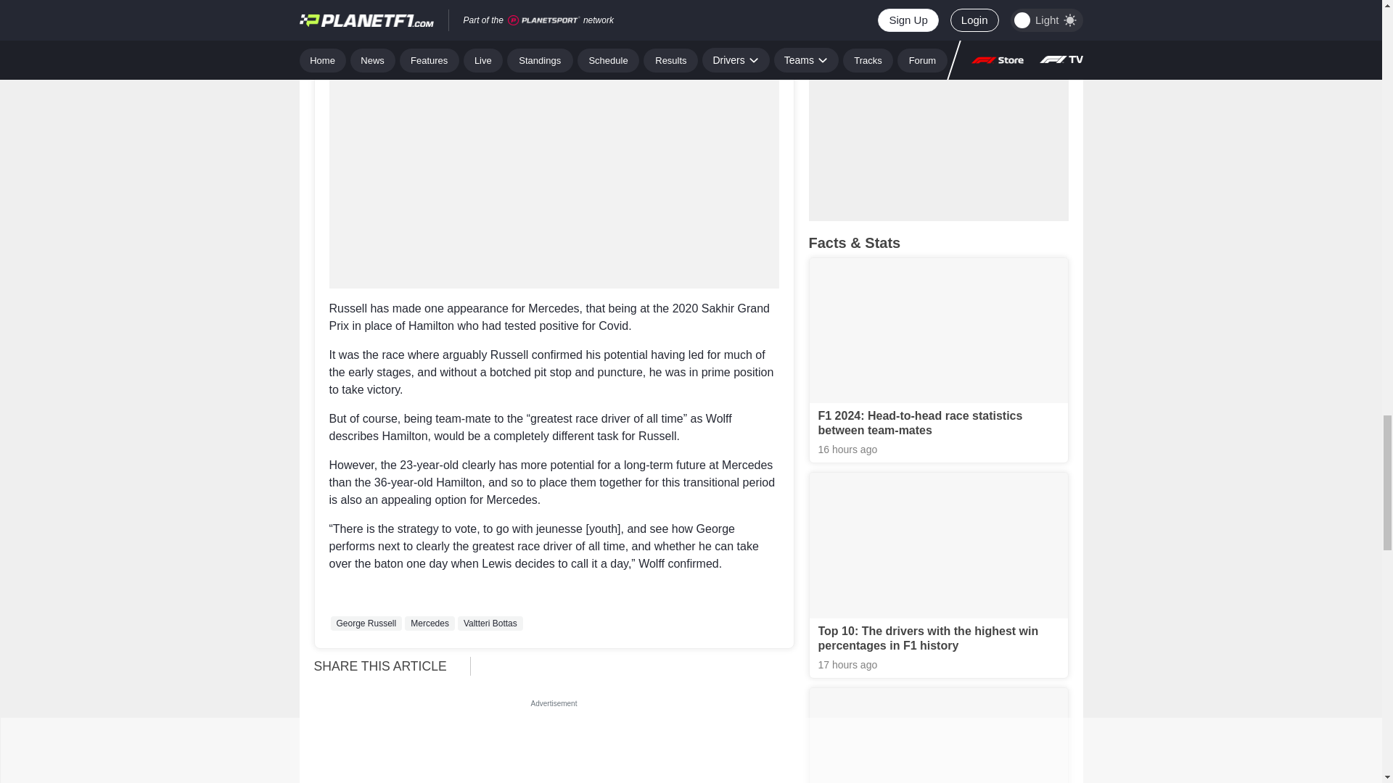 The height and width of the screenshot is (783, 1393). Describe the element at coordinates (554, 747) in the screenshot. I see `3rd party ad content` at that location.